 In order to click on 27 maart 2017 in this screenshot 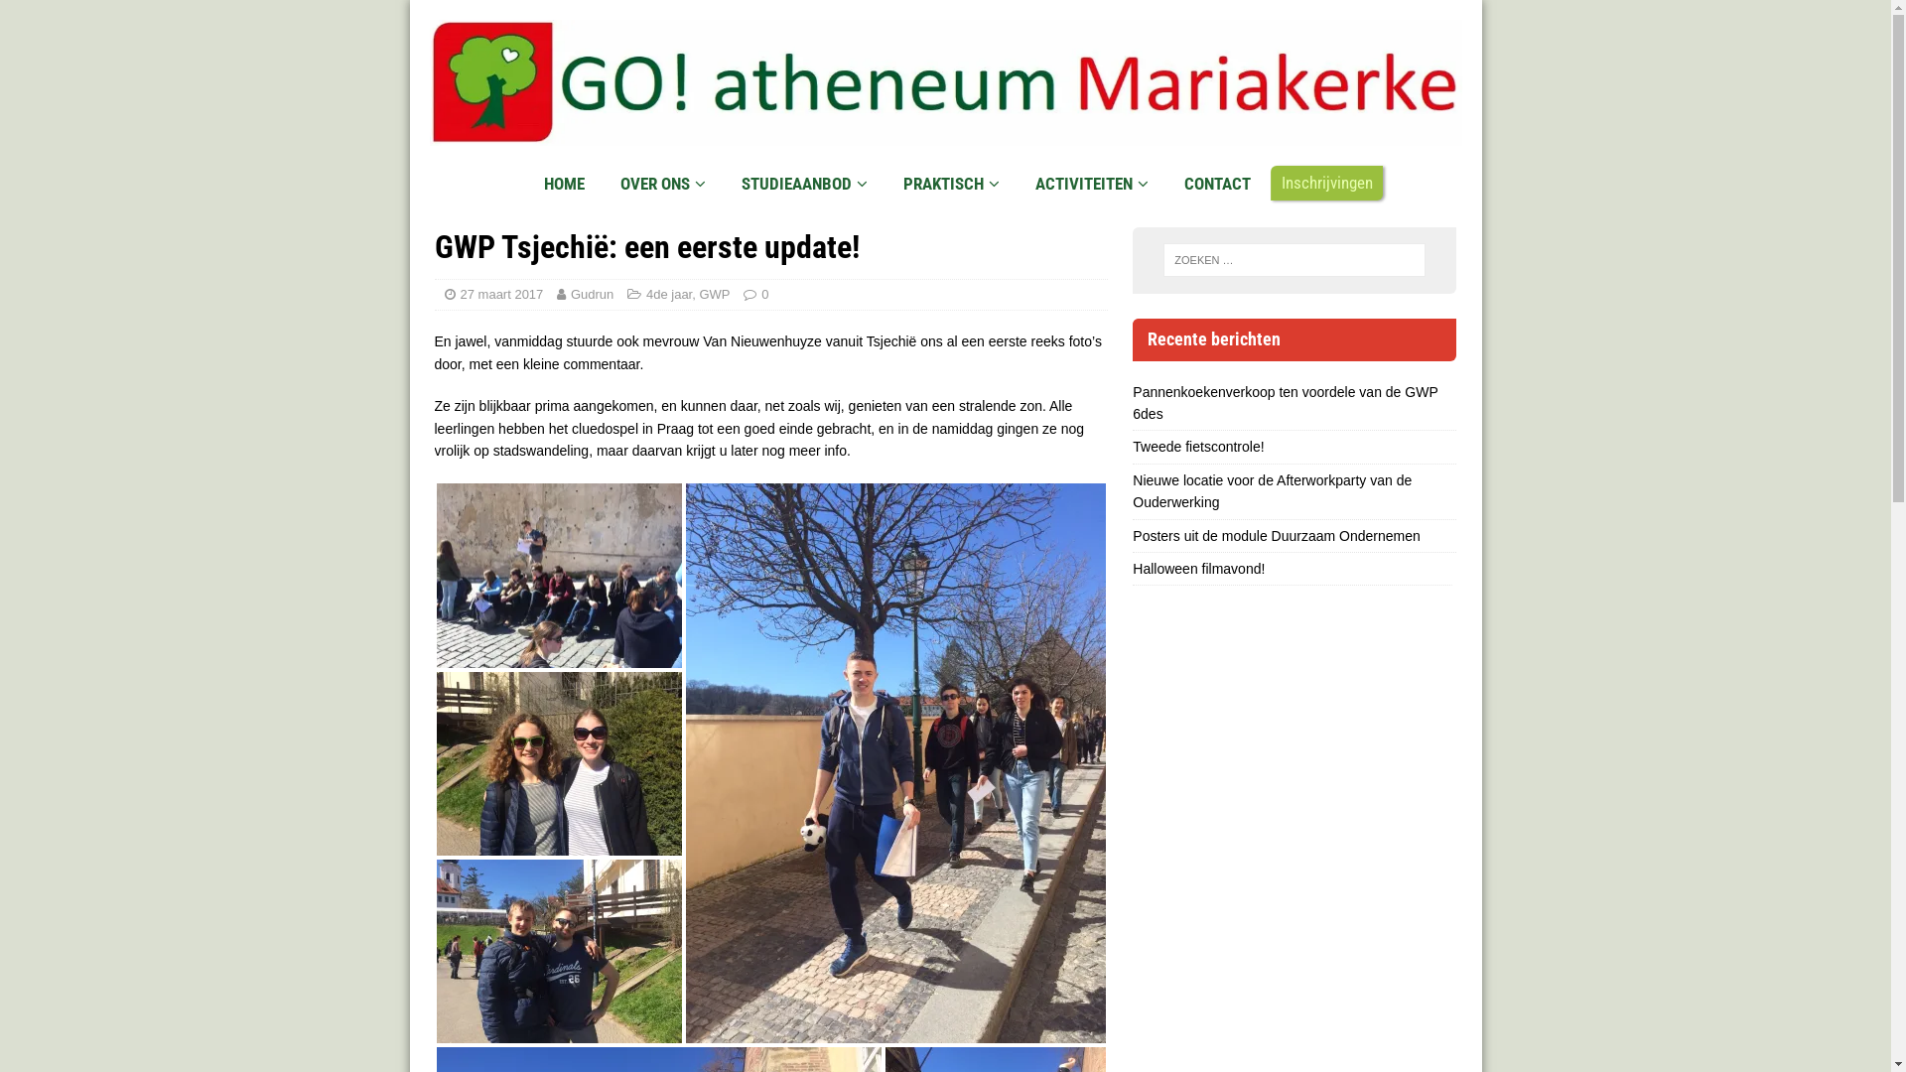, I will do `click(502, 294)`.